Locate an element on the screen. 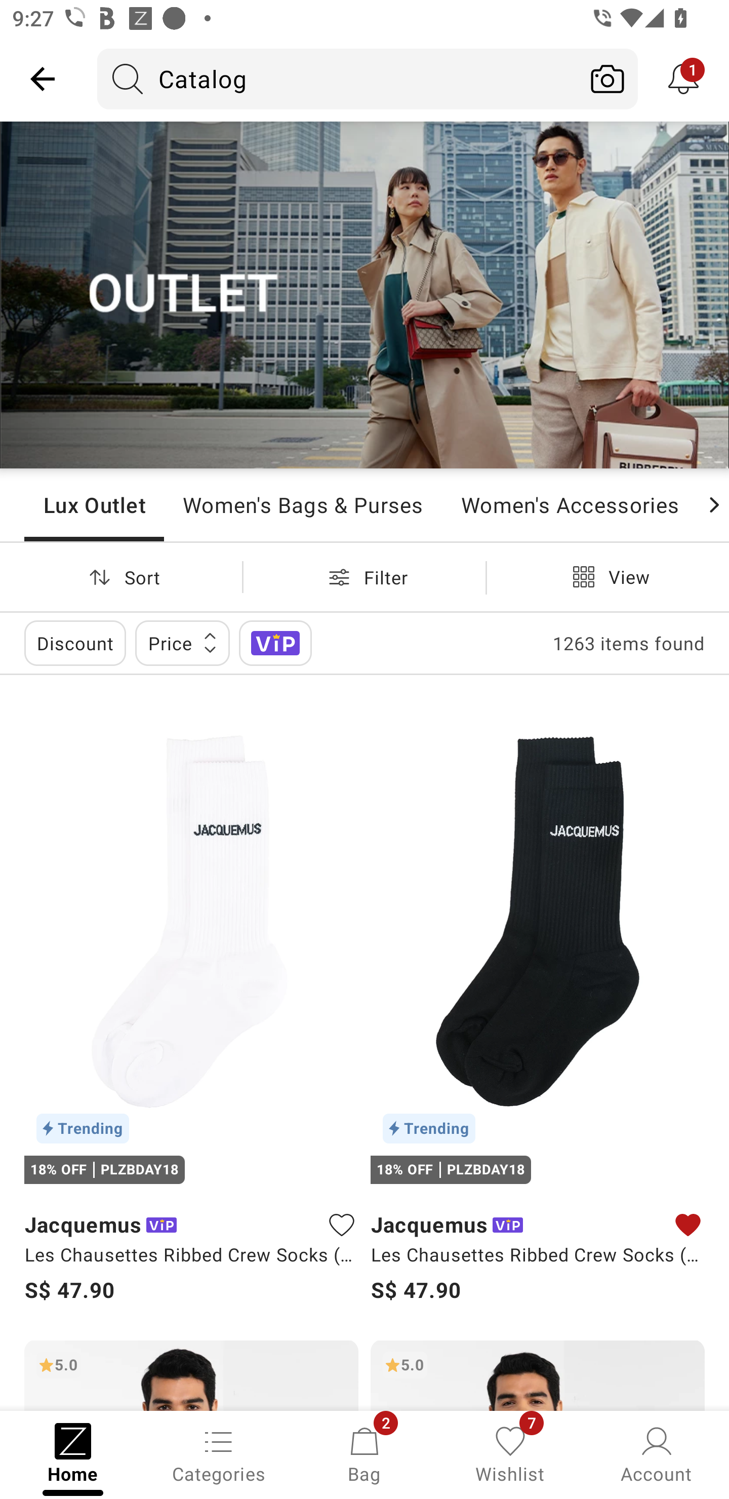 Image resolution: width=729 pixels, height=1499 pixels. Wishlist, 7 new notifications Wishlist is located at coordinates (510, 1453).